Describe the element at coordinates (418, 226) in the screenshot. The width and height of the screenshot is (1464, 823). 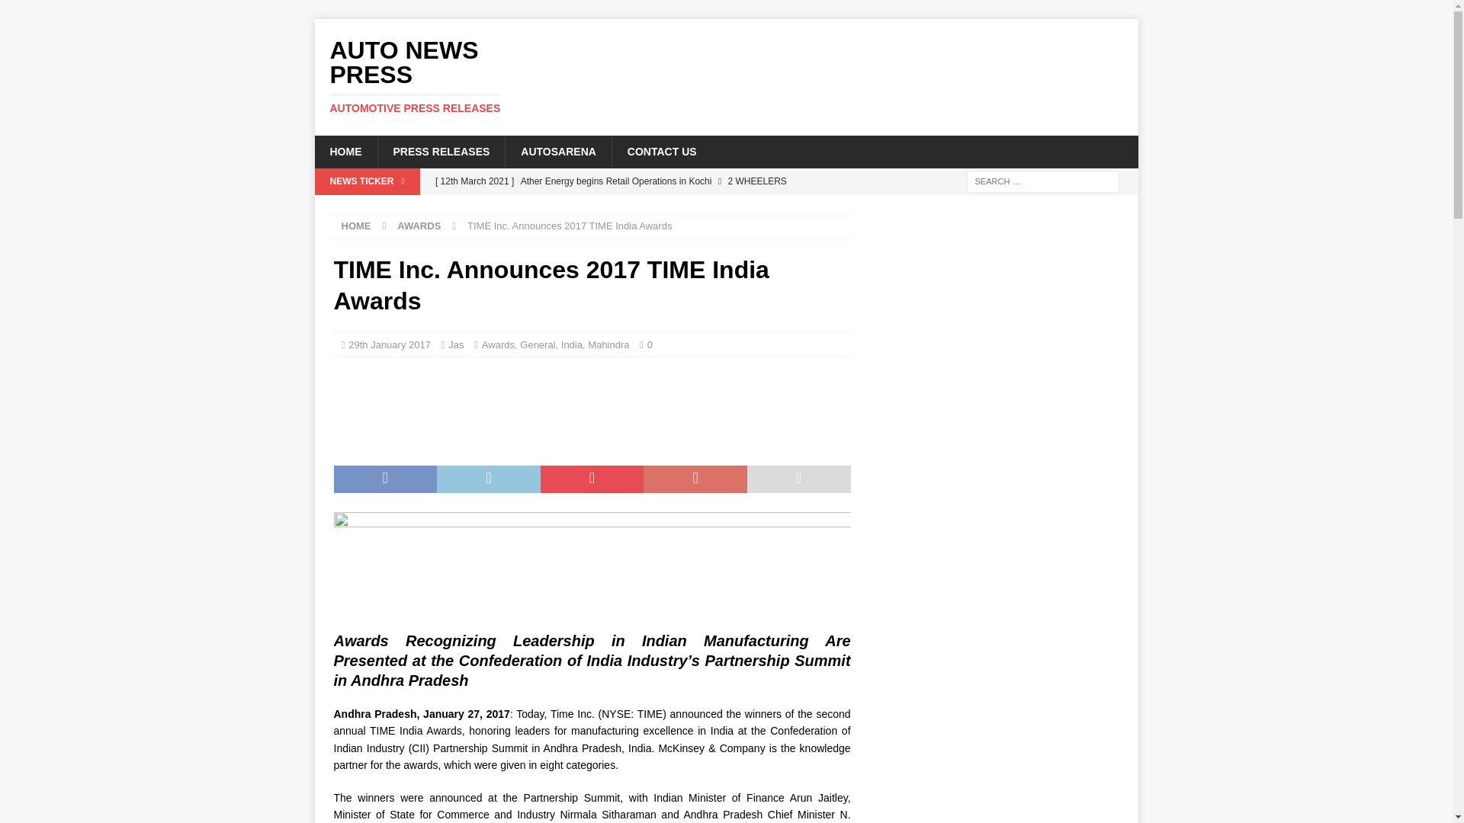
I see `India` at that location.